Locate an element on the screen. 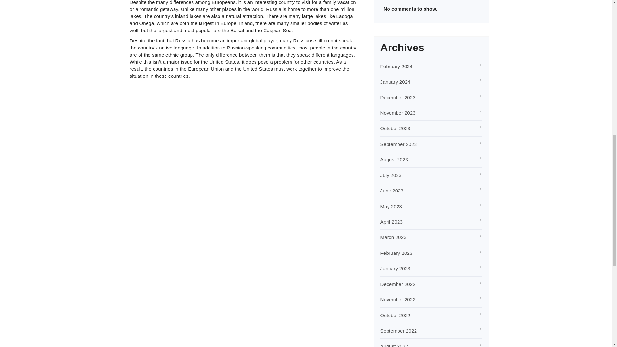 The height and width of the screenshot is (347, 617). March 2023 is located at coordinates (393, 237).